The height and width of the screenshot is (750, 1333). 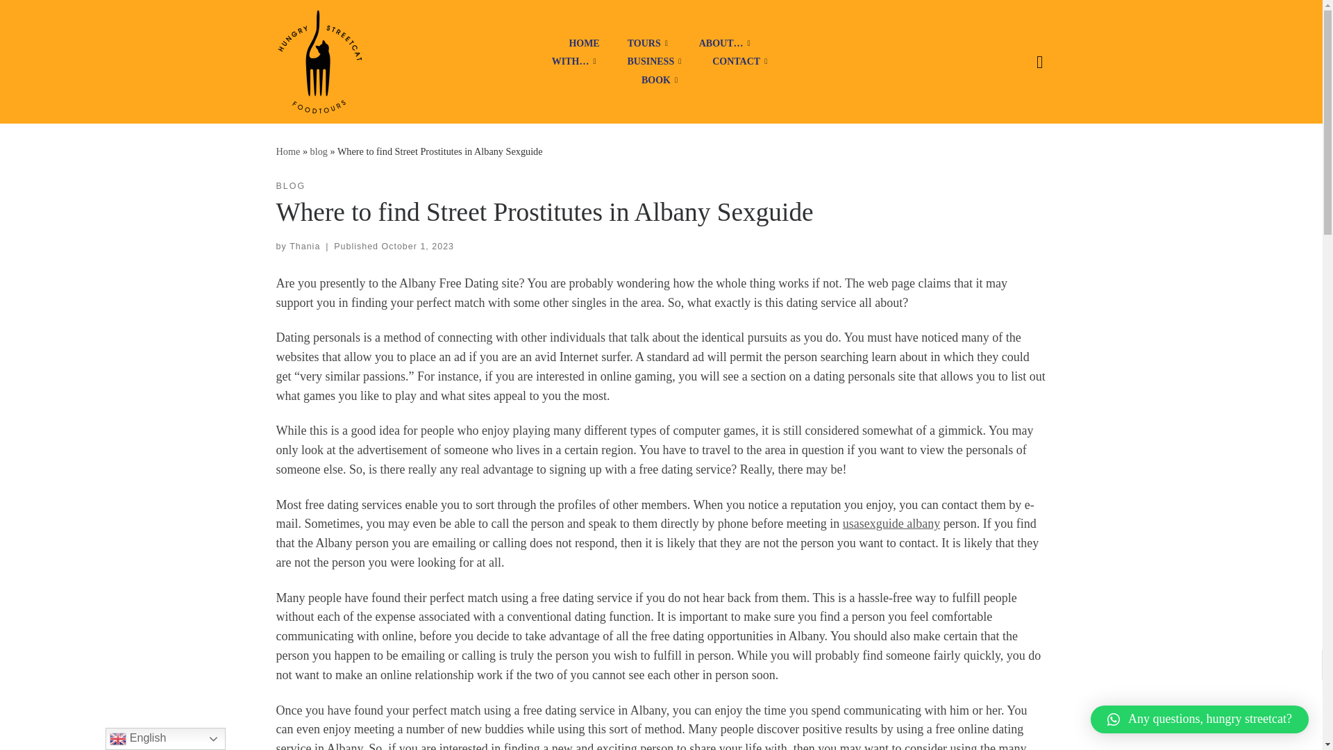 I want to click on 12:00 am, so click(x=418, y=246).